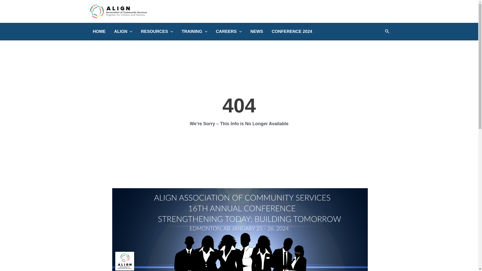  Describe the element at coordinates (194, 32) in the screenshot. I see `TRAINING` at that location.